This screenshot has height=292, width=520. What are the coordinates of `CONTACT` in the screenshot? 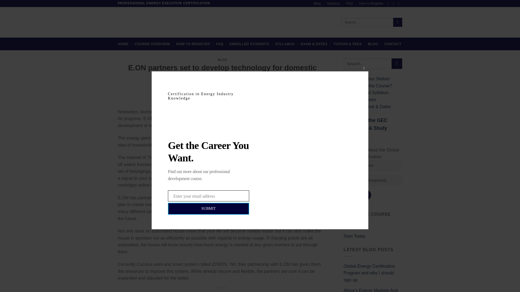 It's located at (393, 44).